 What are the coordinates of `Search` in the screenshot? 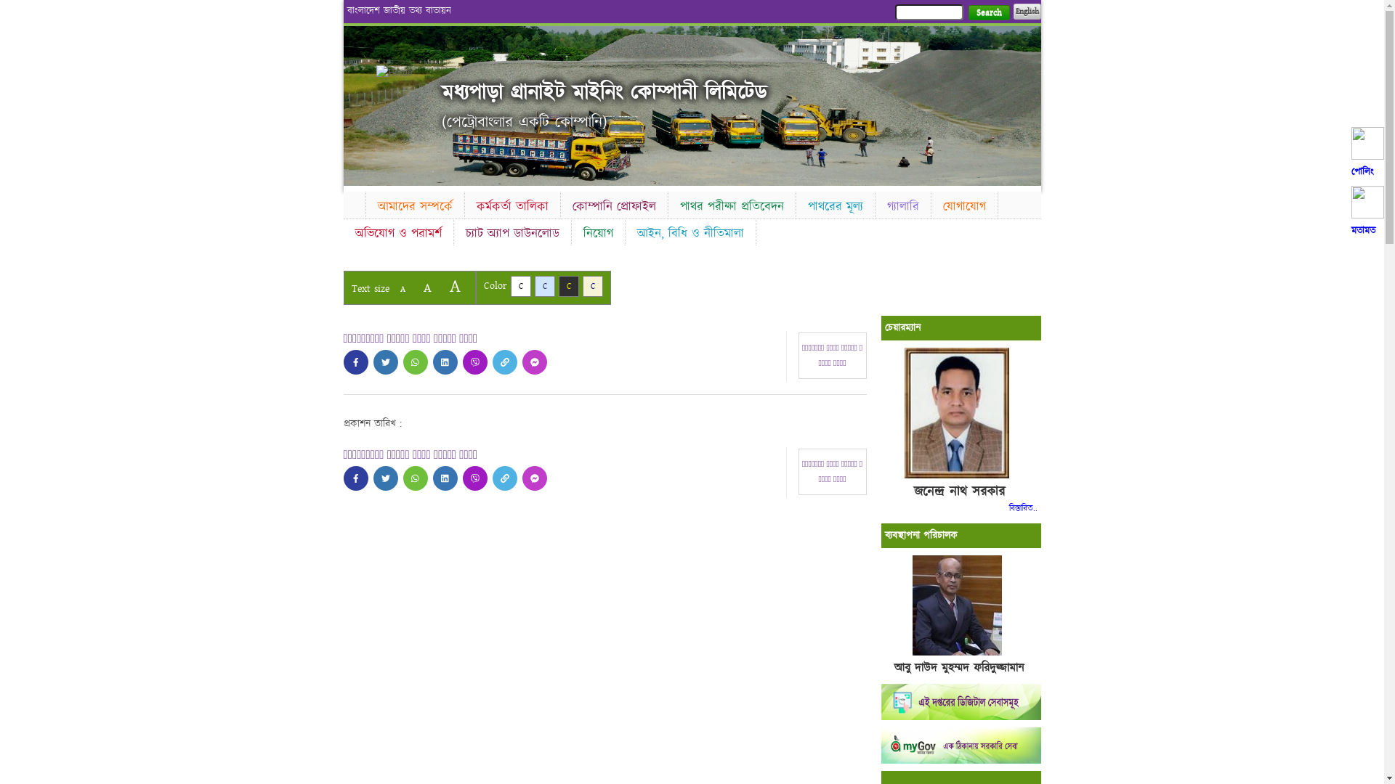 It's located at (988, 13).